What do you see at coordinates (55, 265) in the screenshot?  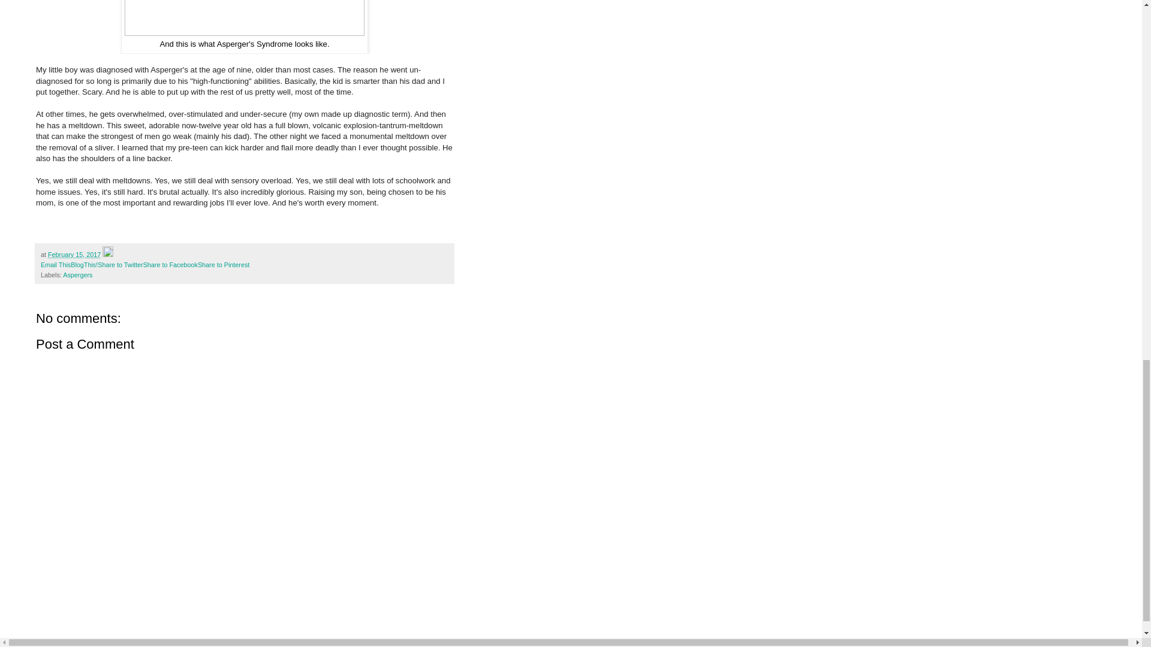 I see `Email This` at bounding box center [55, 265].